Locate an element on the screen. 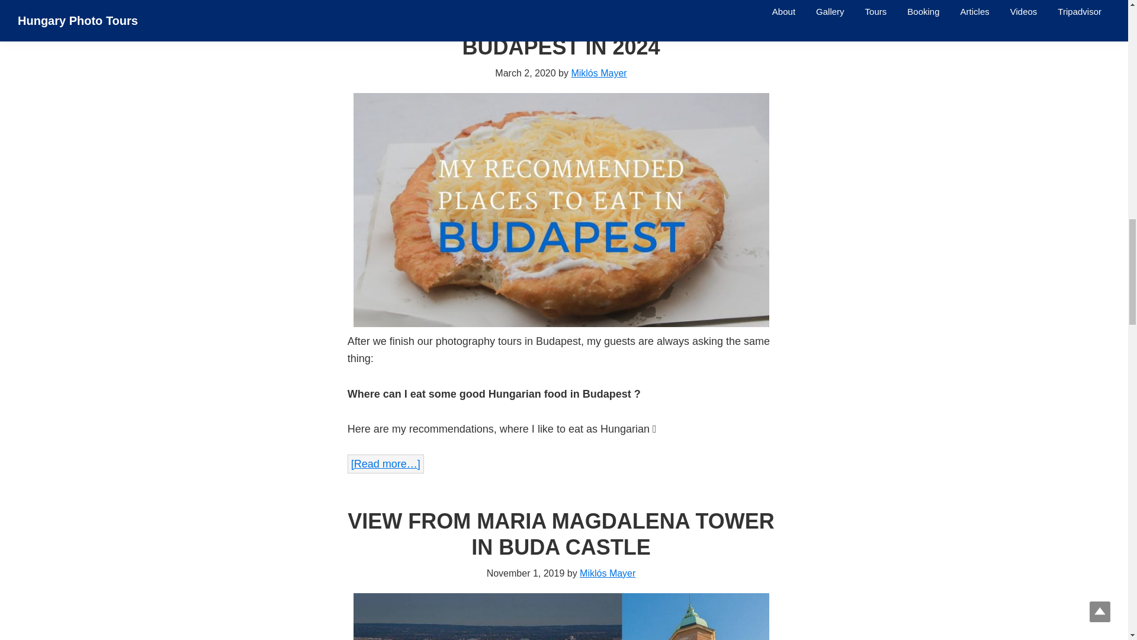 The height and width of the screenshot is (640, 1137). MY RECOMMENDED PLACES TO EAT IN BUDAPEST IN 2024 is located at coordinates (560, 34).